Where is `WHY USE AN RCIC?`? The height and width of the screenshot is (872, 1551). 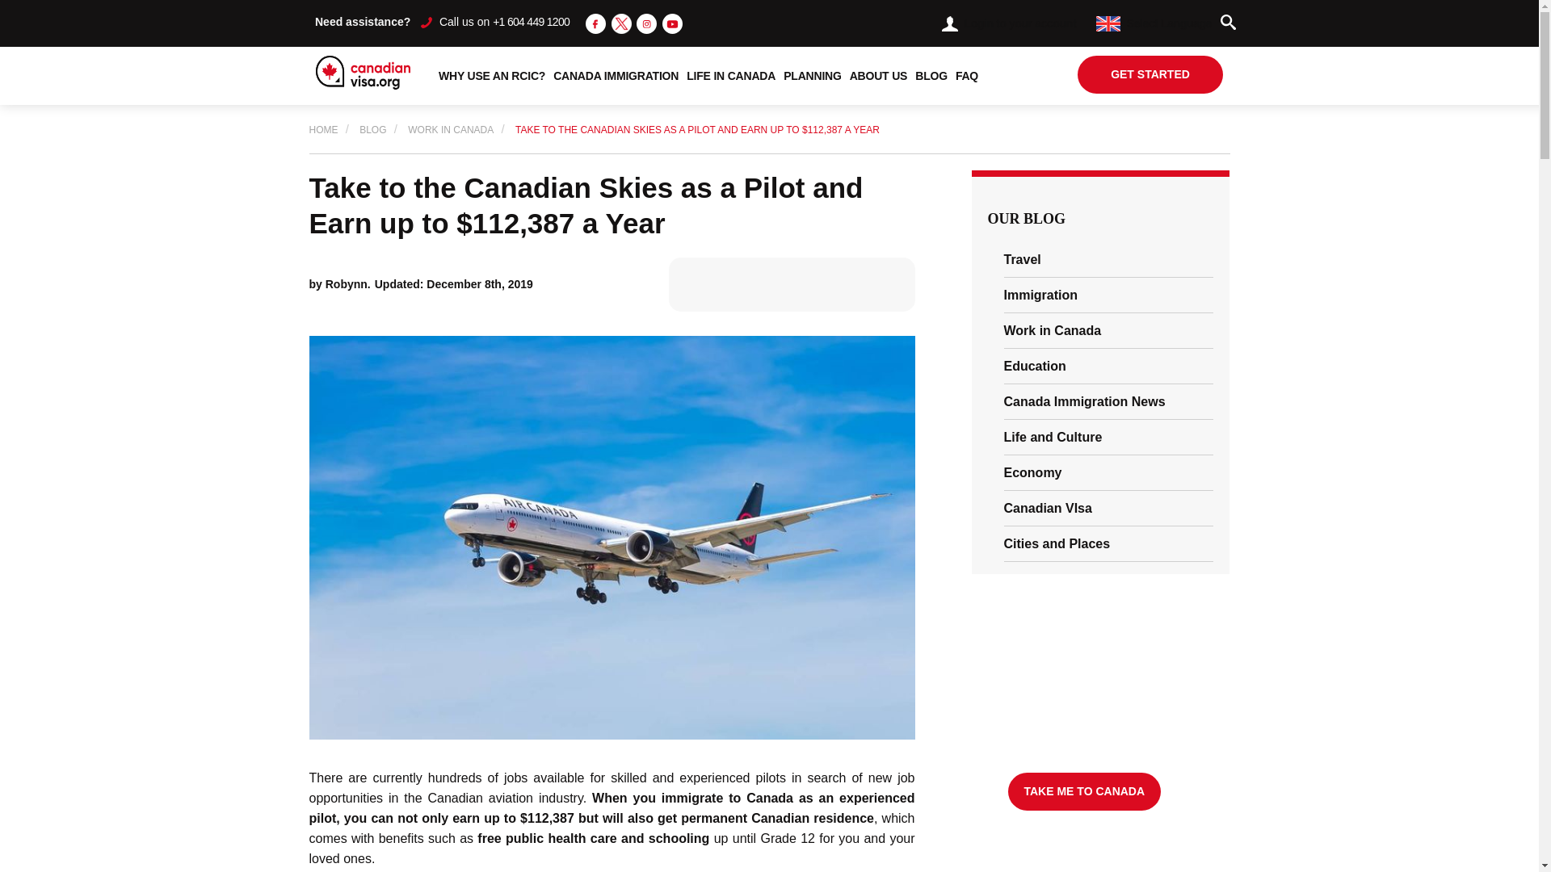
WHY USE AN RCIC? is located at coordinates (491, 76).